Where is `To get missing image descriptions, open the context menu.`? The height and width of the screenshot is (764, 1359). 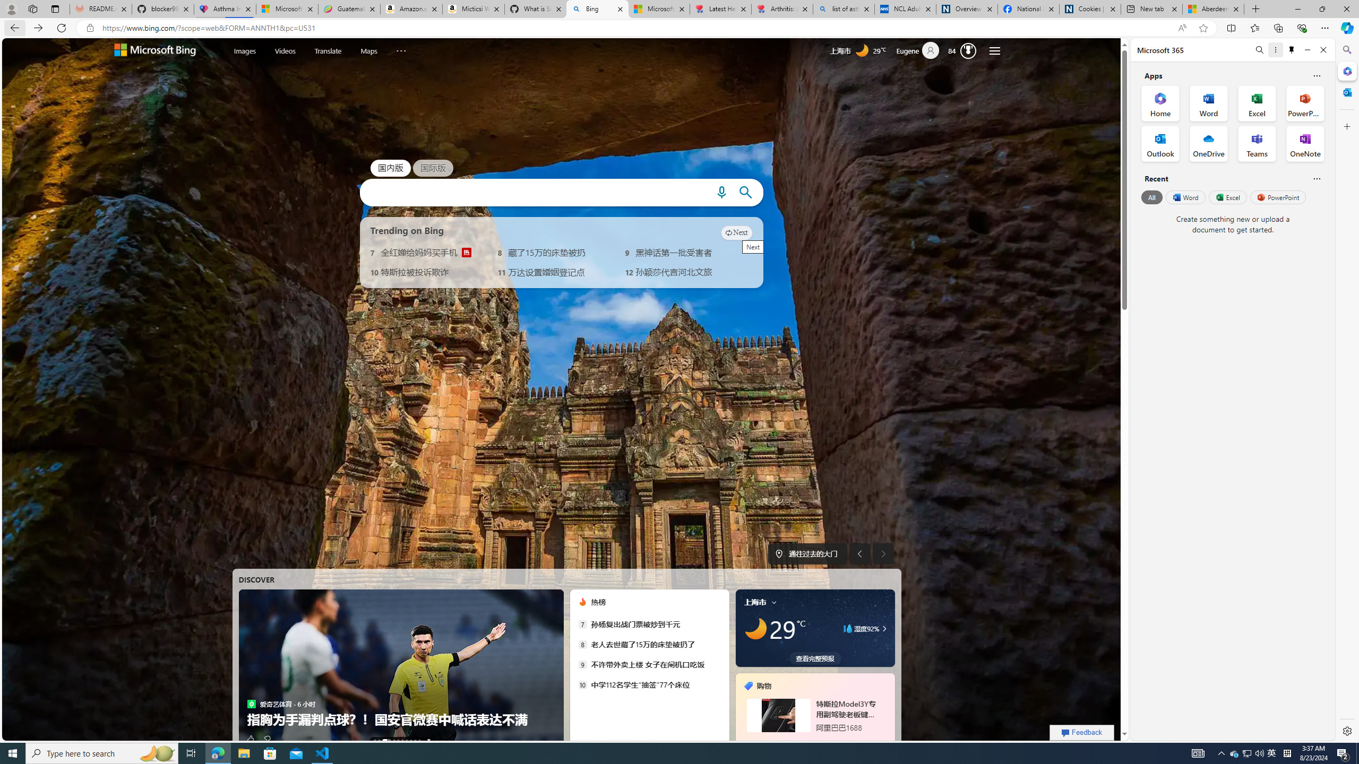 To get missing image descriptions, open the context menu. is located at coordinates (582, 602).